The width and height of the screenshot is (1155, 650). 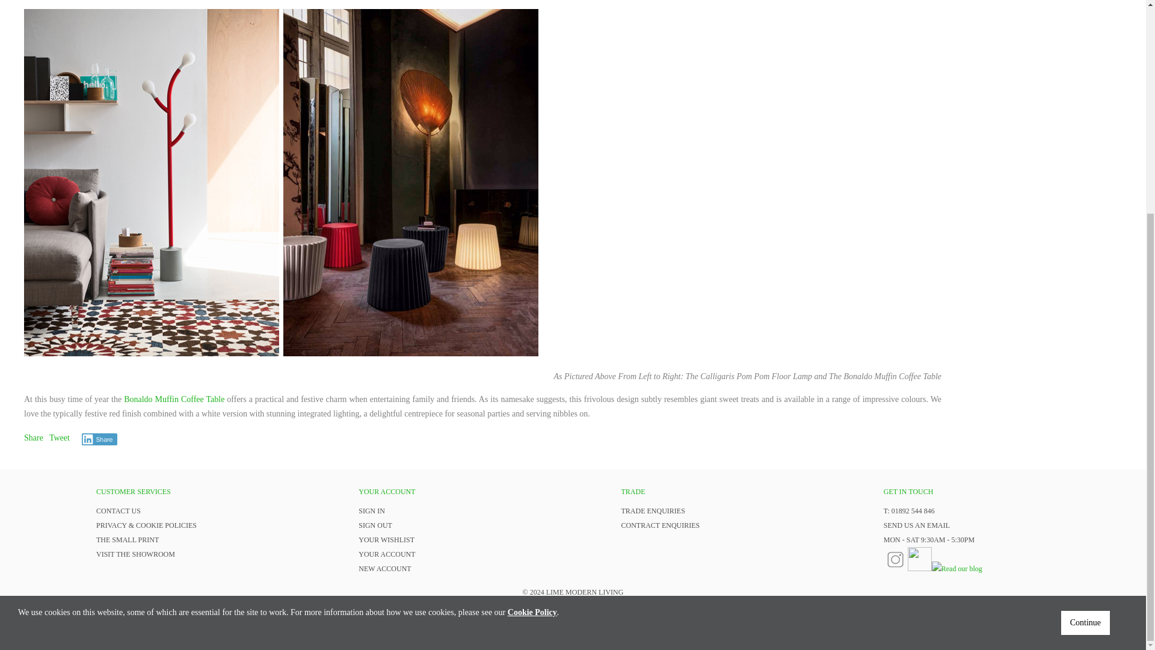 I want to click on Share, so click(x=100, y=439).